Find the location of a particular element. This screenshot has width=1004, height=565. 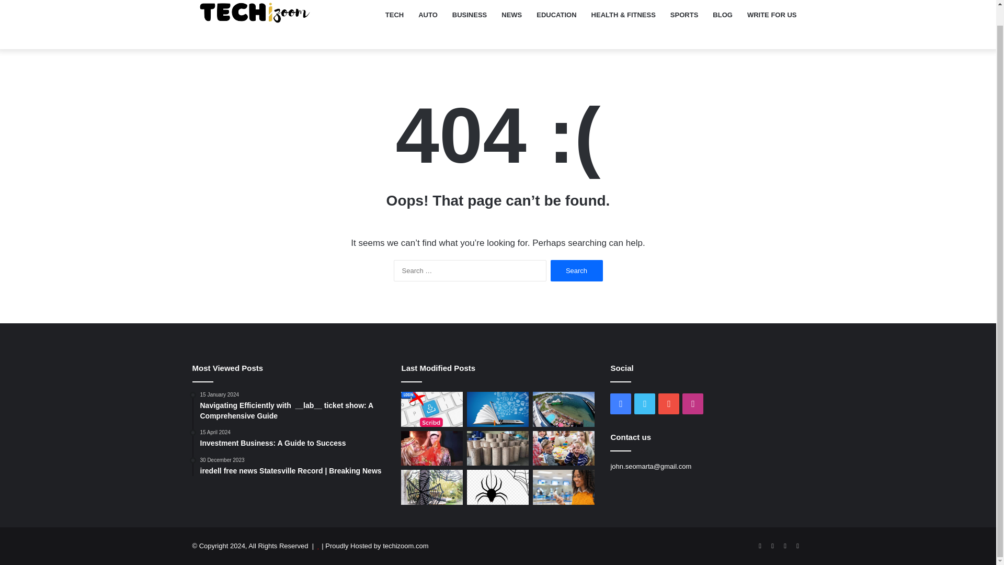

BLOG is located at coordinates (693, 403).